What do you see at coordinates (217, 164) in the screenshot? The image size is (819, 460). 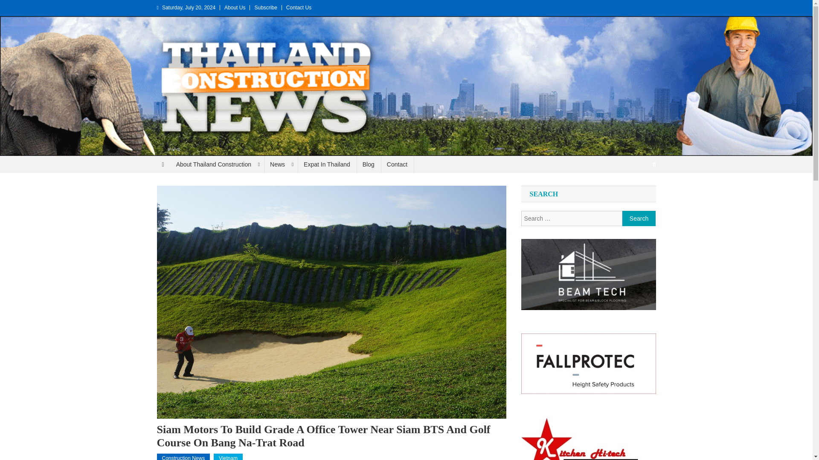 I see `About Thailand Construction` at bounding box center [217, 164].